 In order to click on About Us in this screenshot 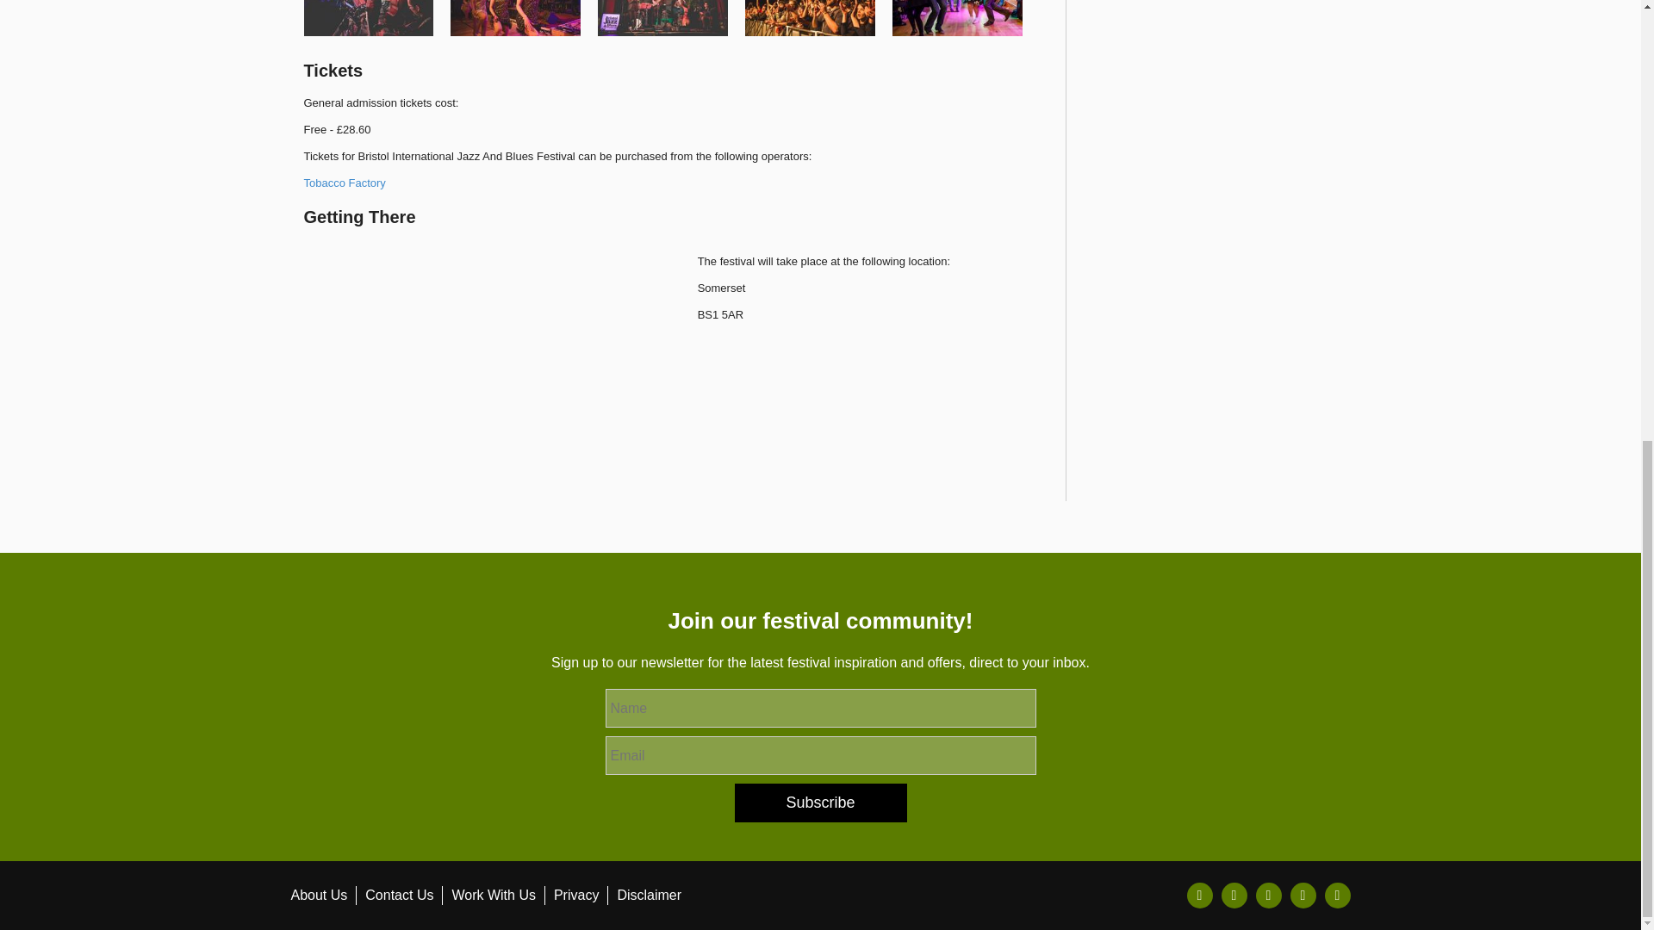, I will do `click(319, 895)`.